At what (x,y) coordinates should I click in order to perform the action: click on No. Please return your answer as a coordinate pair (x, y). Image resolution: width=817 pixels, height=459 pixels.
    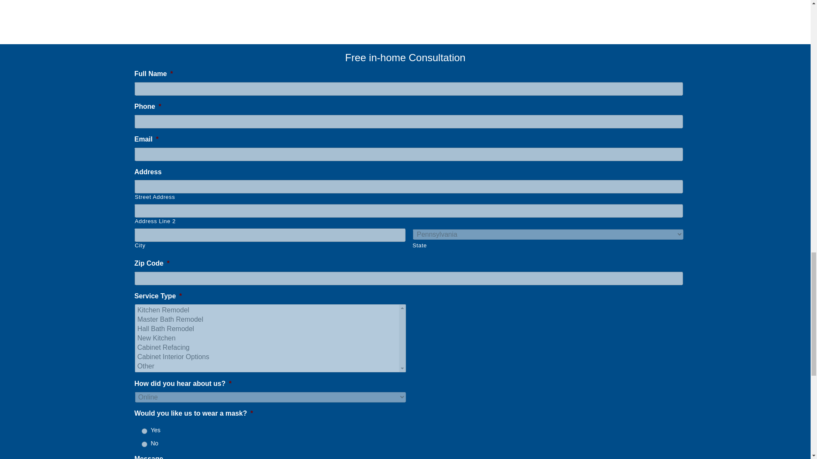
    Looking at the image, I should click on (144, 444).